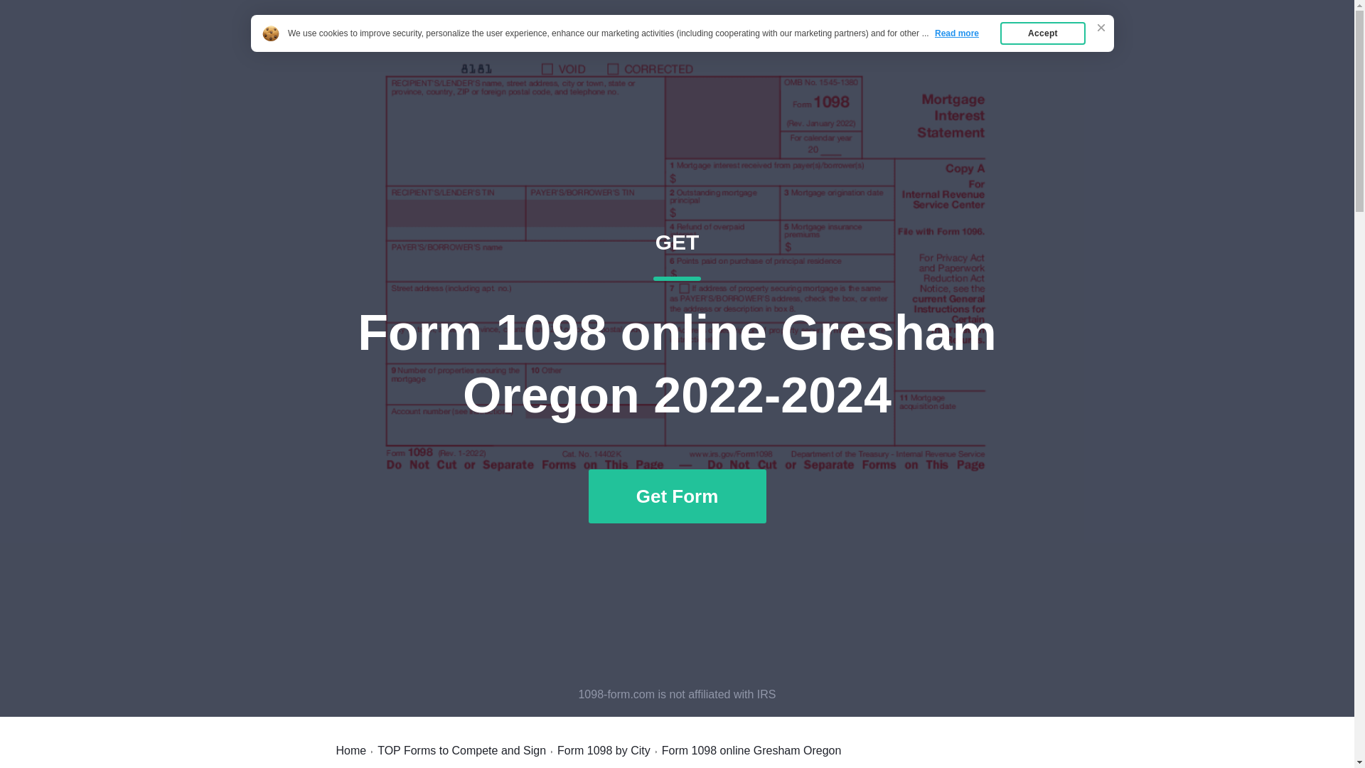  I want to click on Top Forms, so click(350, 750).